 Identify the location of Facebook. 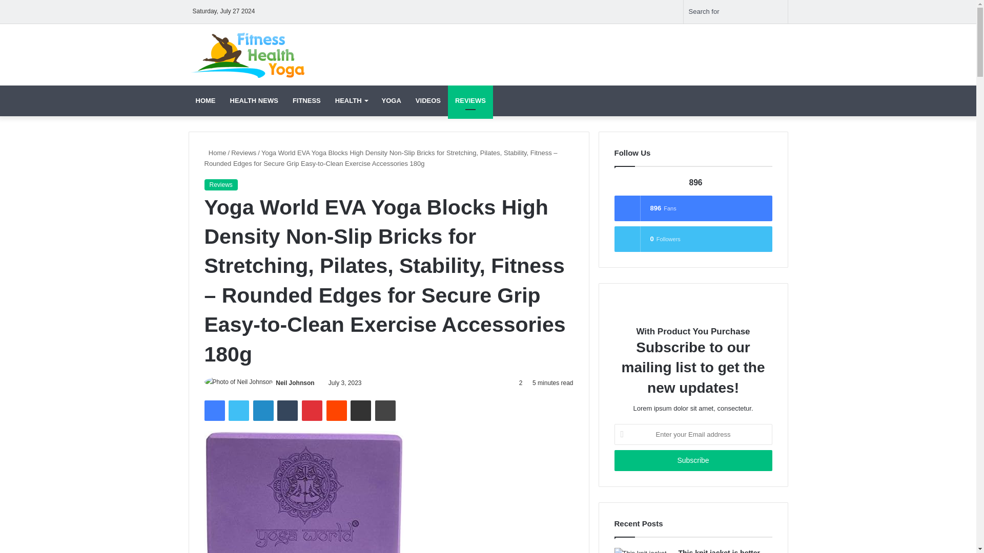
(214, 410).